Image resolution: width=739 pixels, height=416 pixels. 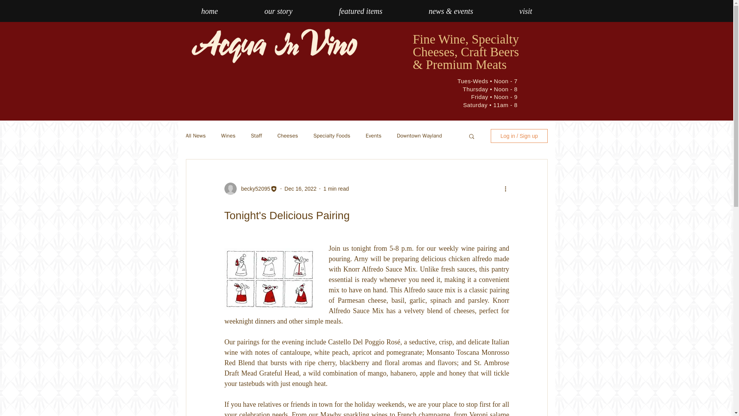 What do you see at coordinates (228, 136) in the screenshot?
I see `Wines` at bounding box center [228, 136].